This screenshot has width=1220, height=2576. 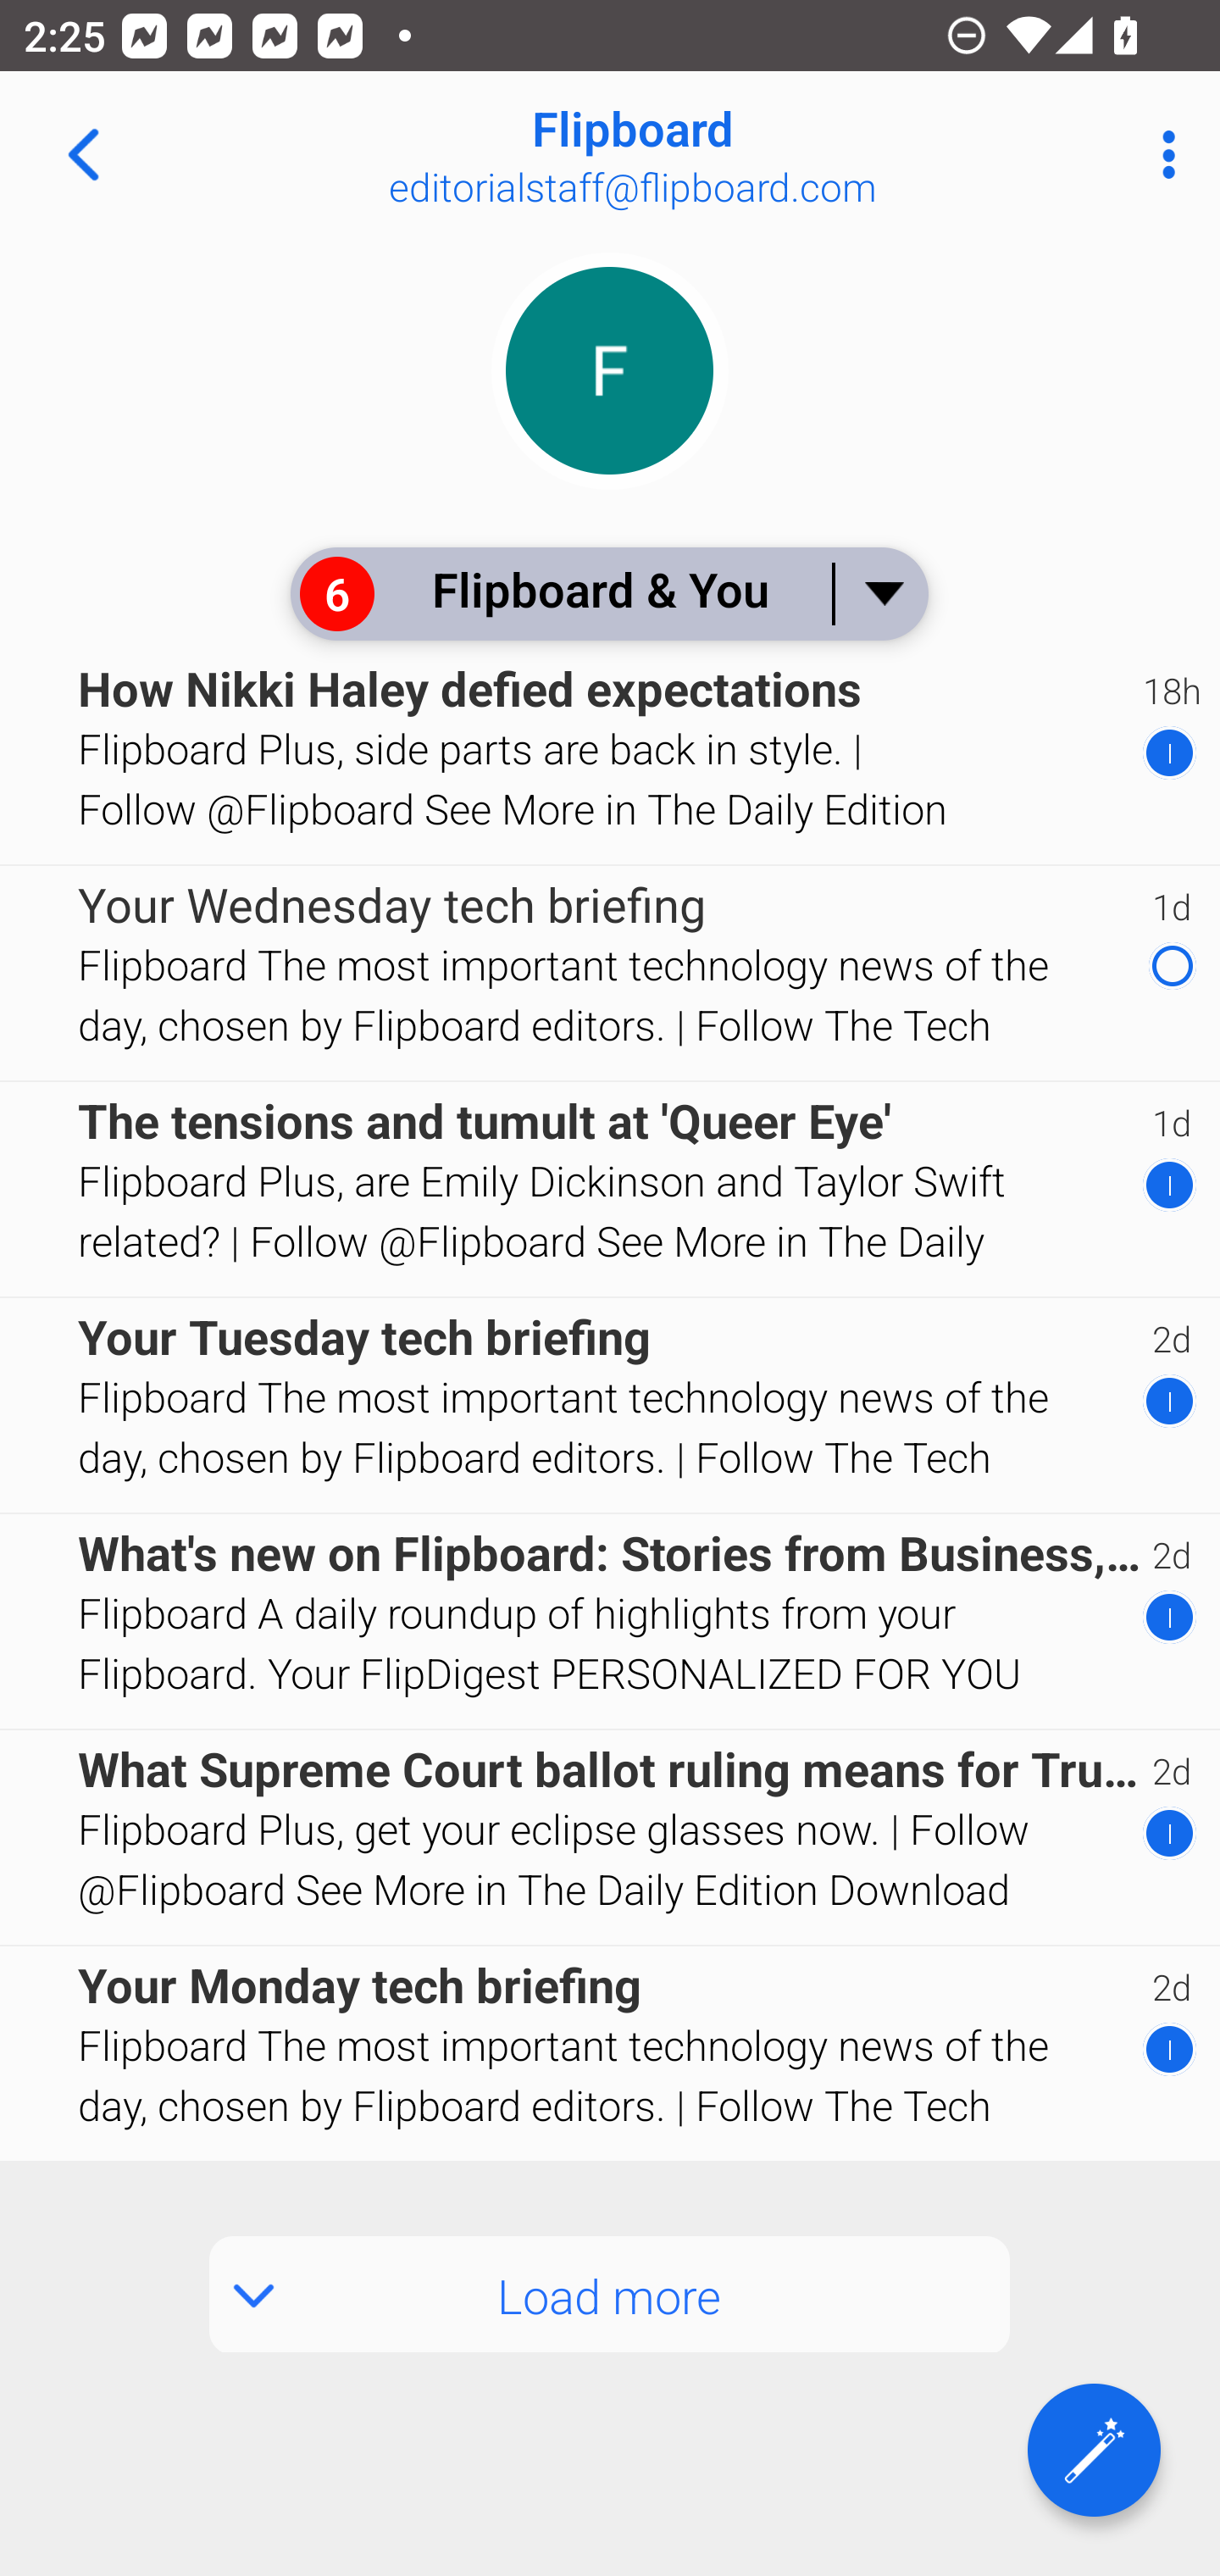 What do you see at coordinates (608, 593) in the screenshot?
I see `6 Flipboard & You` at bounding box center [608, 593].